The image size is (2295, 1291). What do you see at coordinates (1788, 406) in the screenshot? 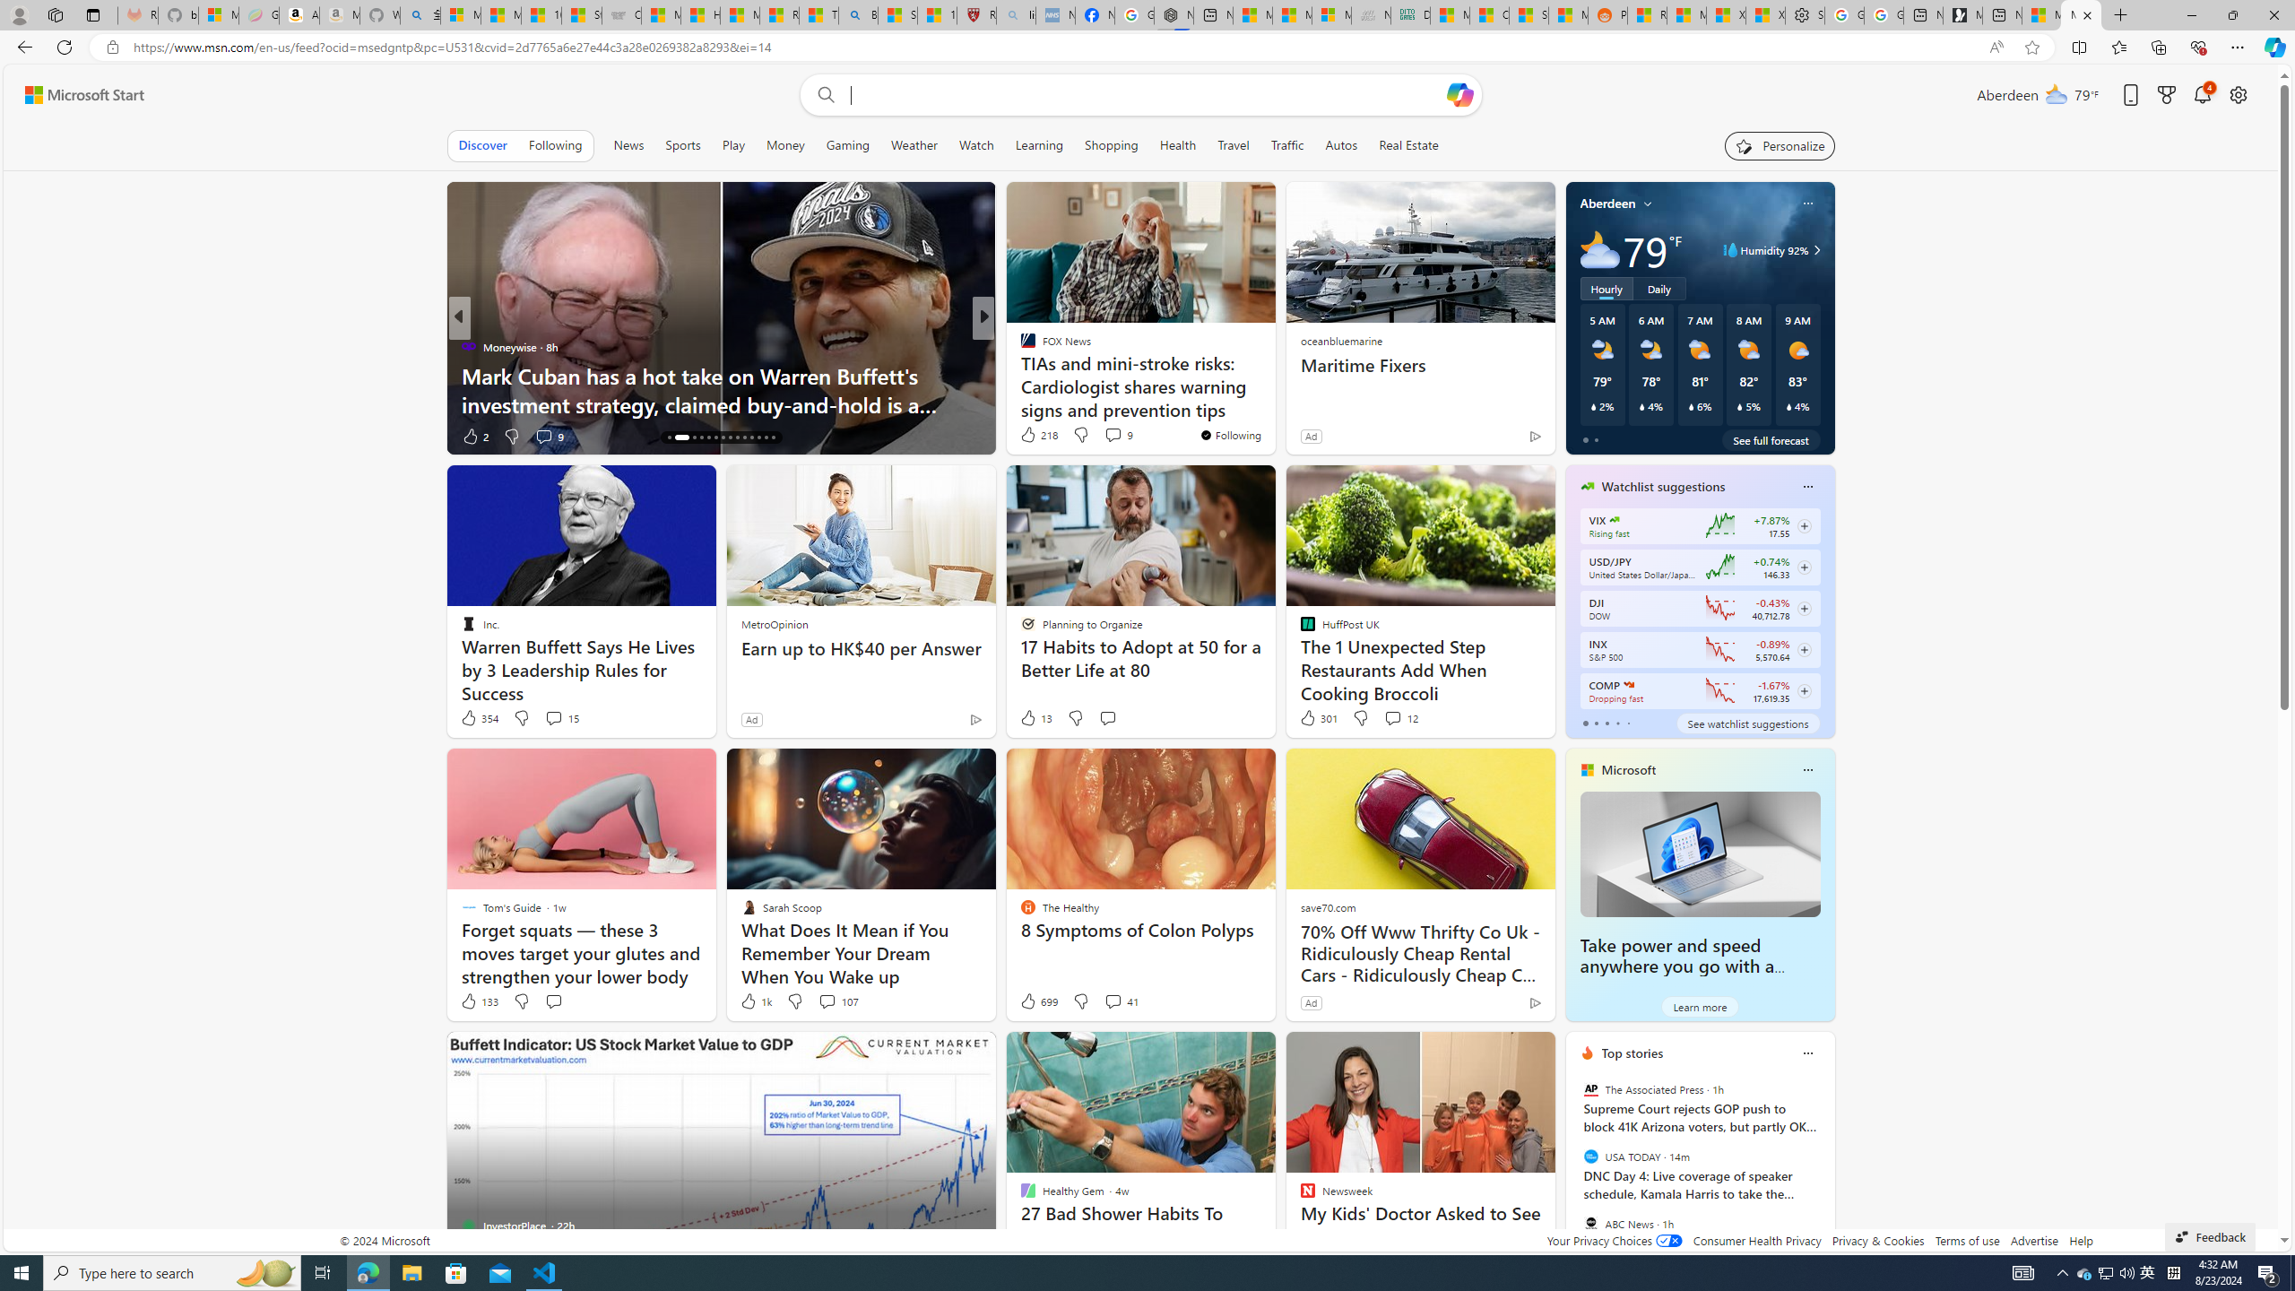
I see `Class: weather-current-precipitation-glyph` at bounding box center [1788, 406].